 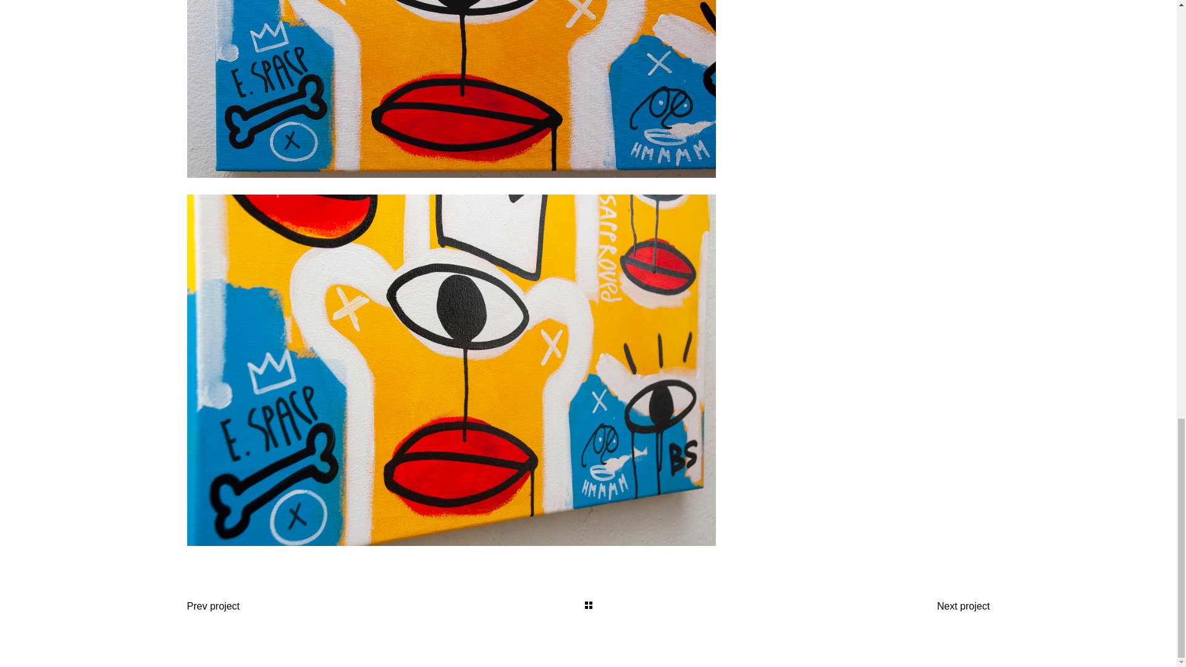 What do you see at coordinates (212, 606) in the screenshot?
I see `Prev project` at bounding box center [212, 606].